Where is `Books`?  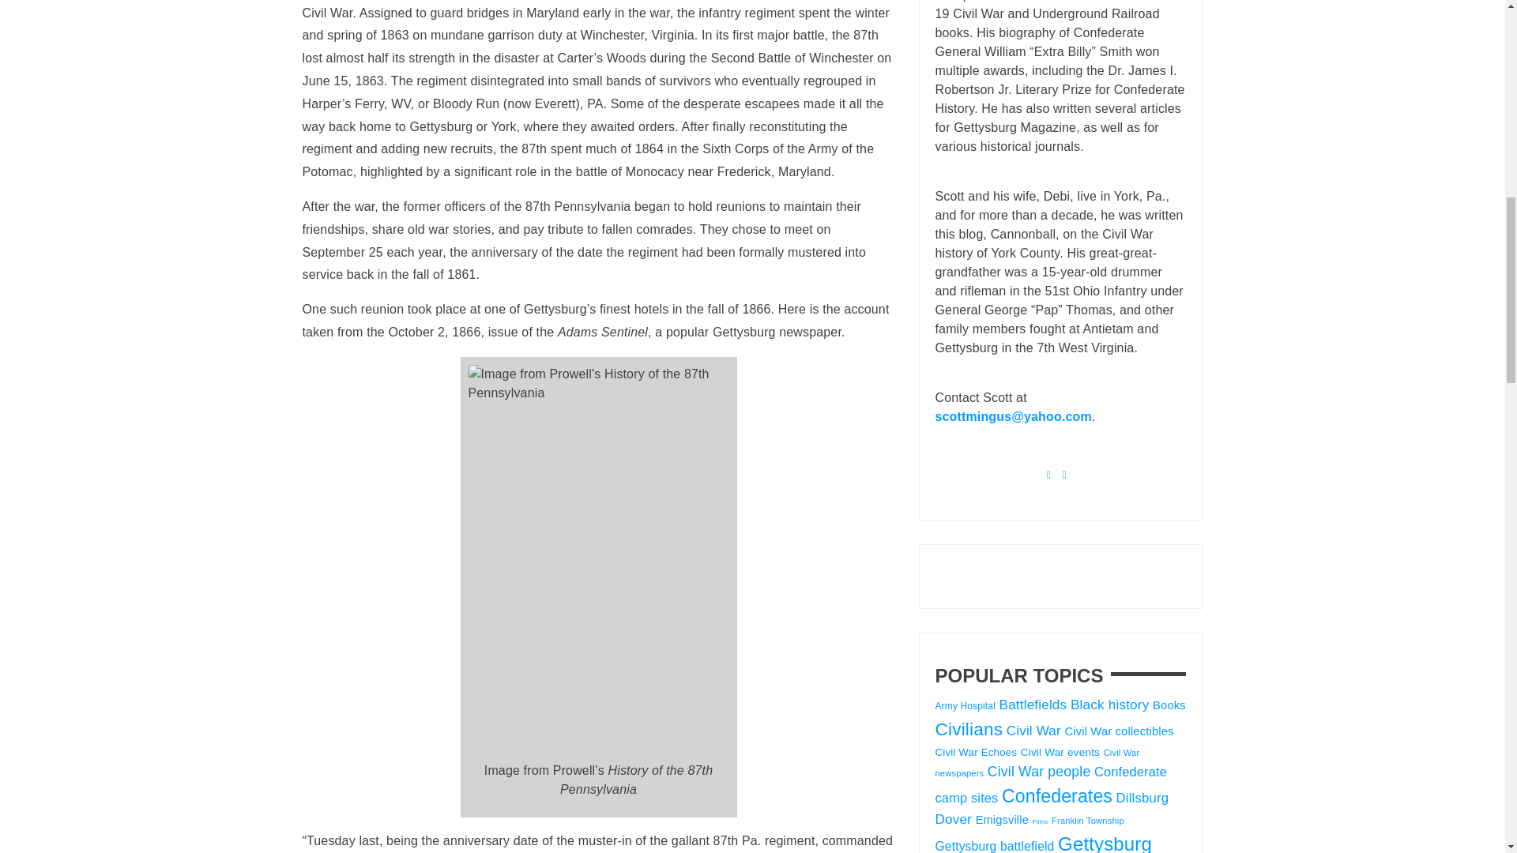
Books is located at coordinates (1169, 705).